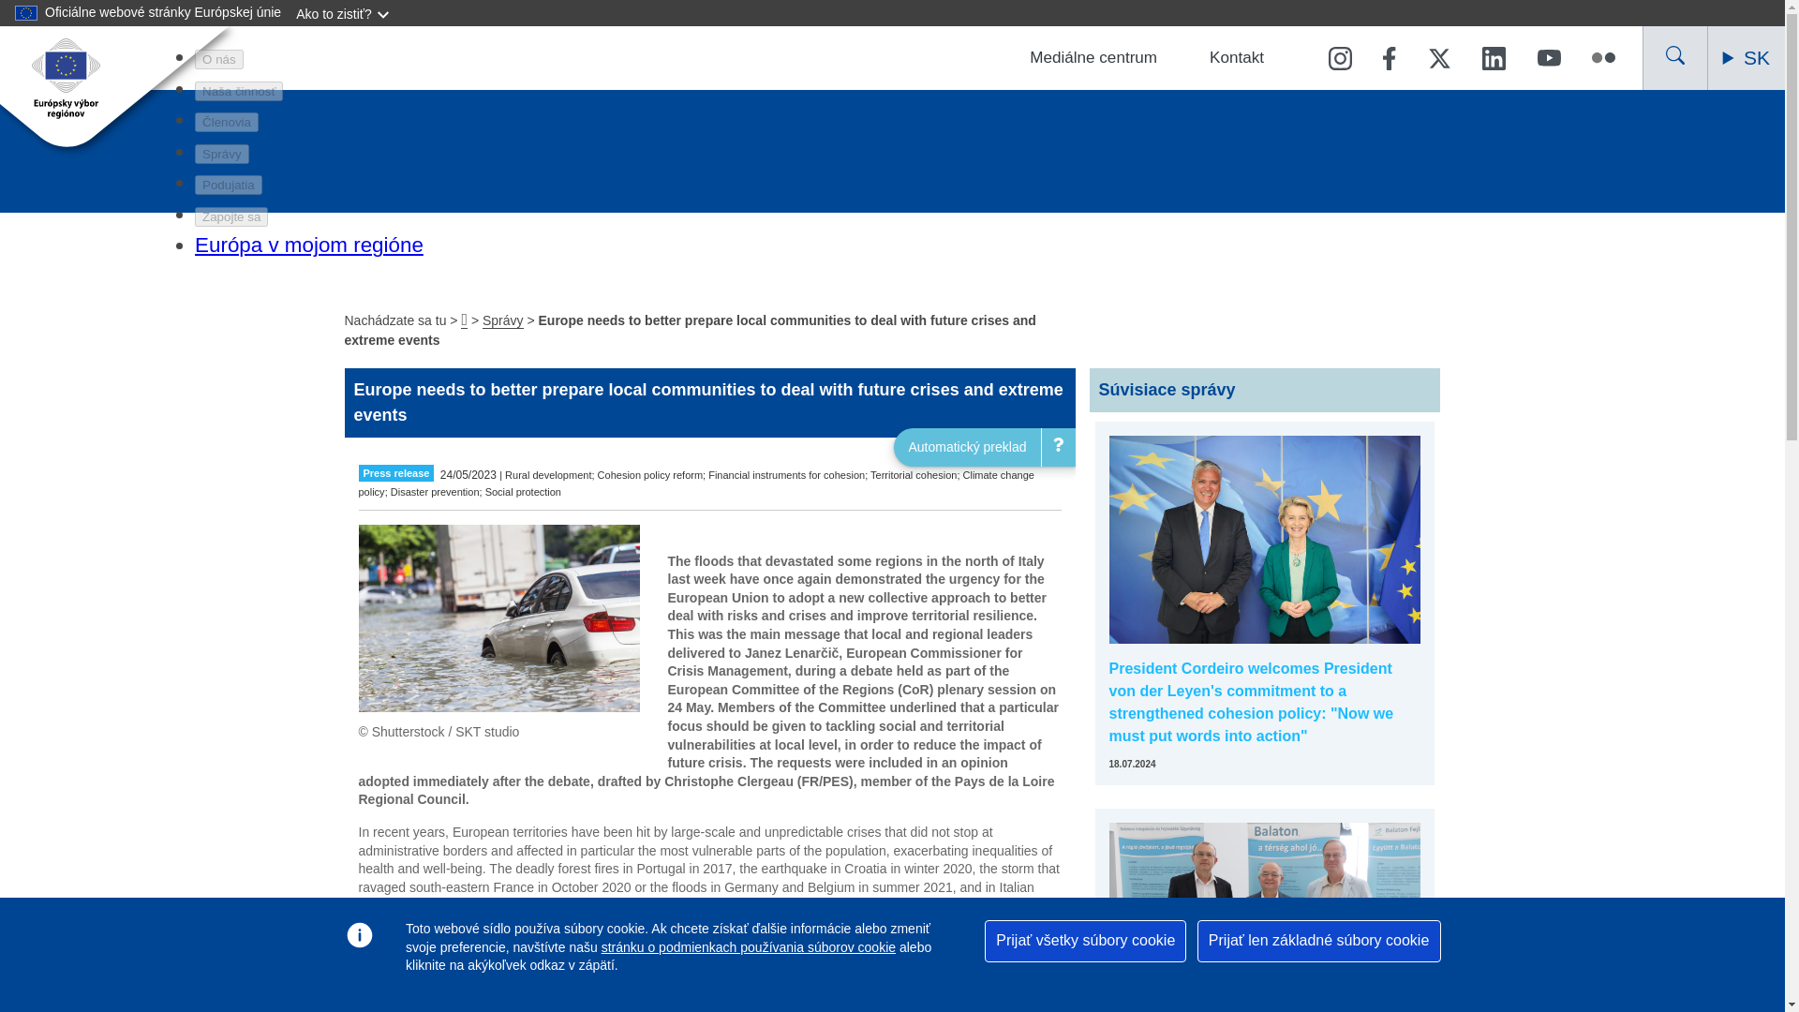 Image resolution: width=1799 pixels, height=1012 pixels. I want to click on Disaster prevention, so click(435, 492).